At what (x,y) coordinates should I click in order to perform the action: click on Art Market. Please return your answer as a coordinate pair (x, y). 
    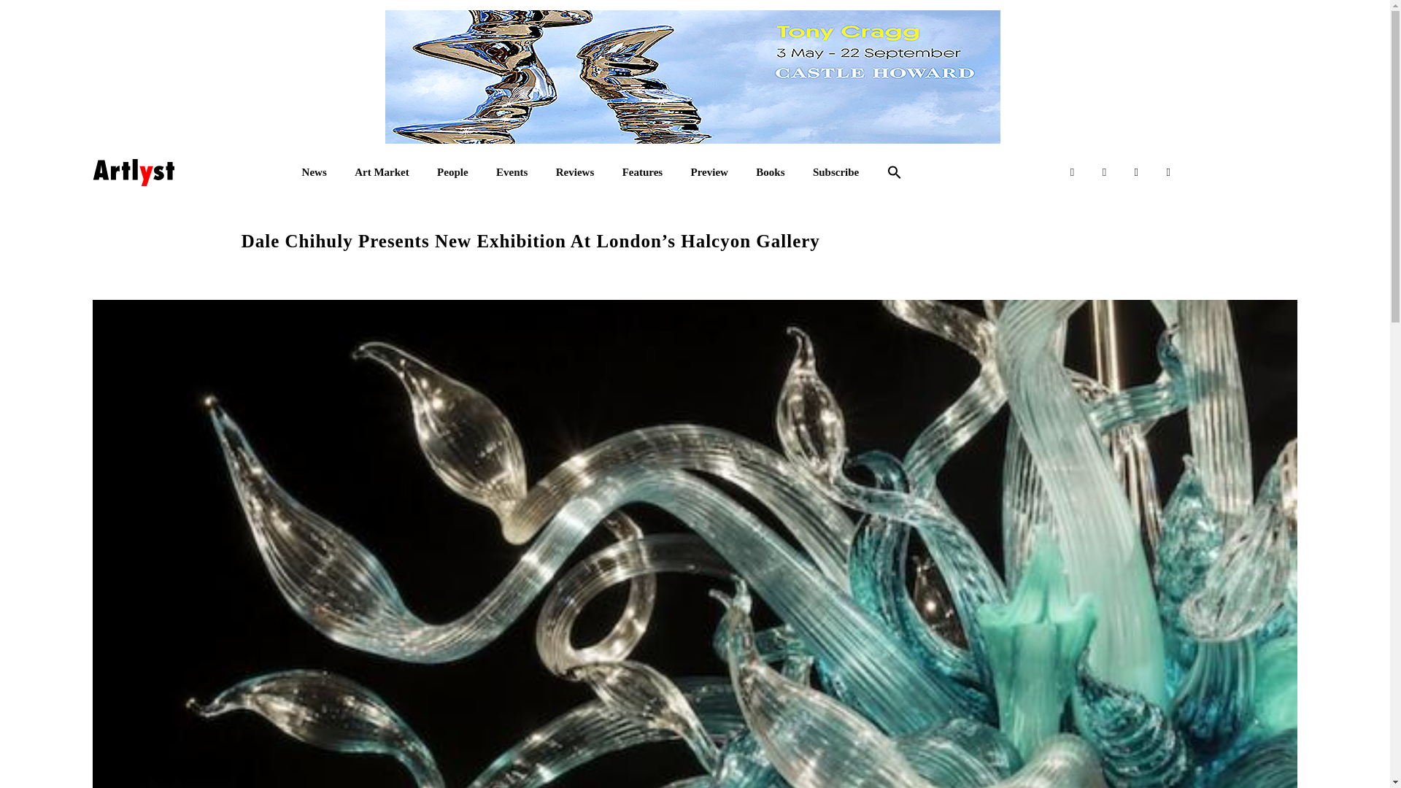
    Looking at the image, I should click on (381, 172).